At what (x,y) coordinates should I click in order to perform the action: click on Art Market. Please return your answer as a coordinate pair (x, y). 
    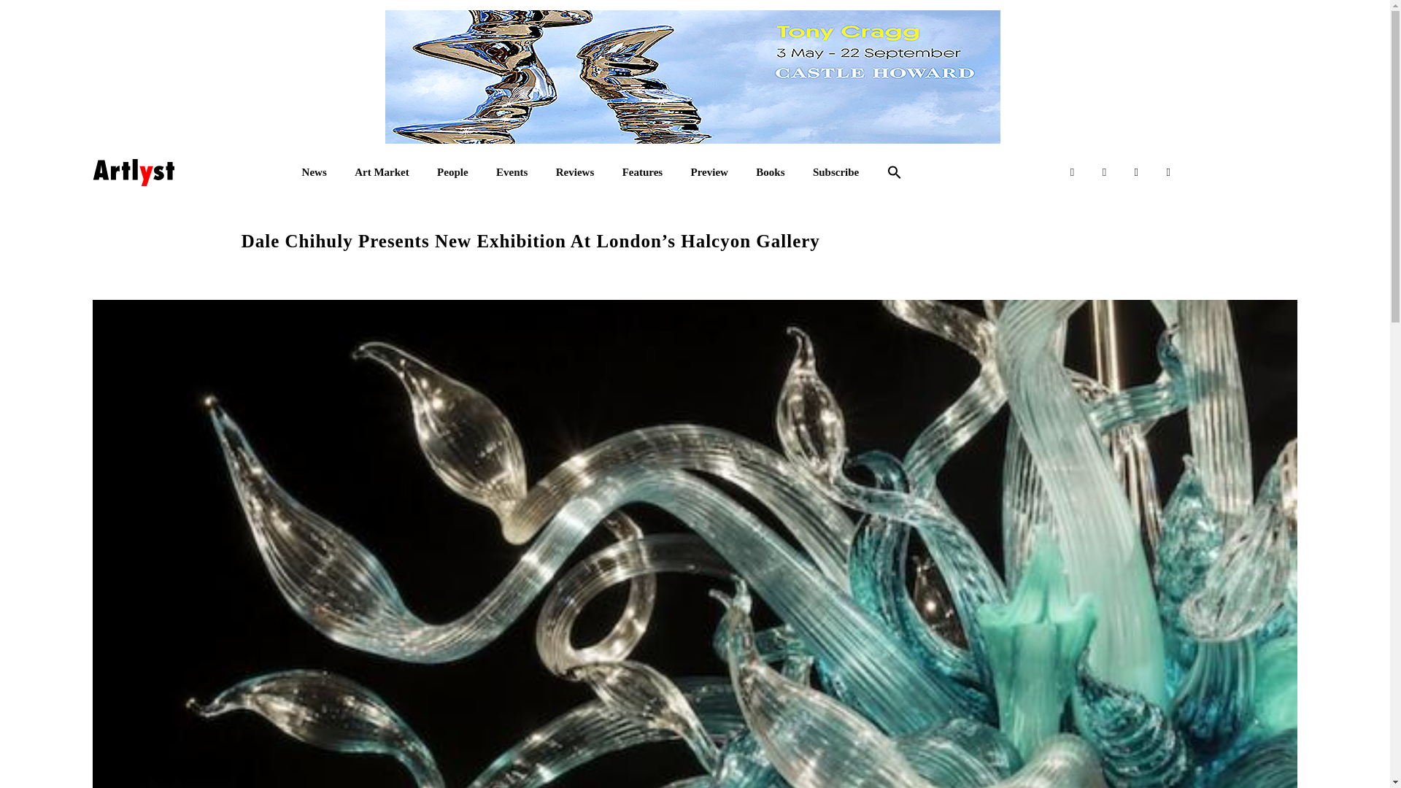
    Looking at the image, I should click on (381, 172).